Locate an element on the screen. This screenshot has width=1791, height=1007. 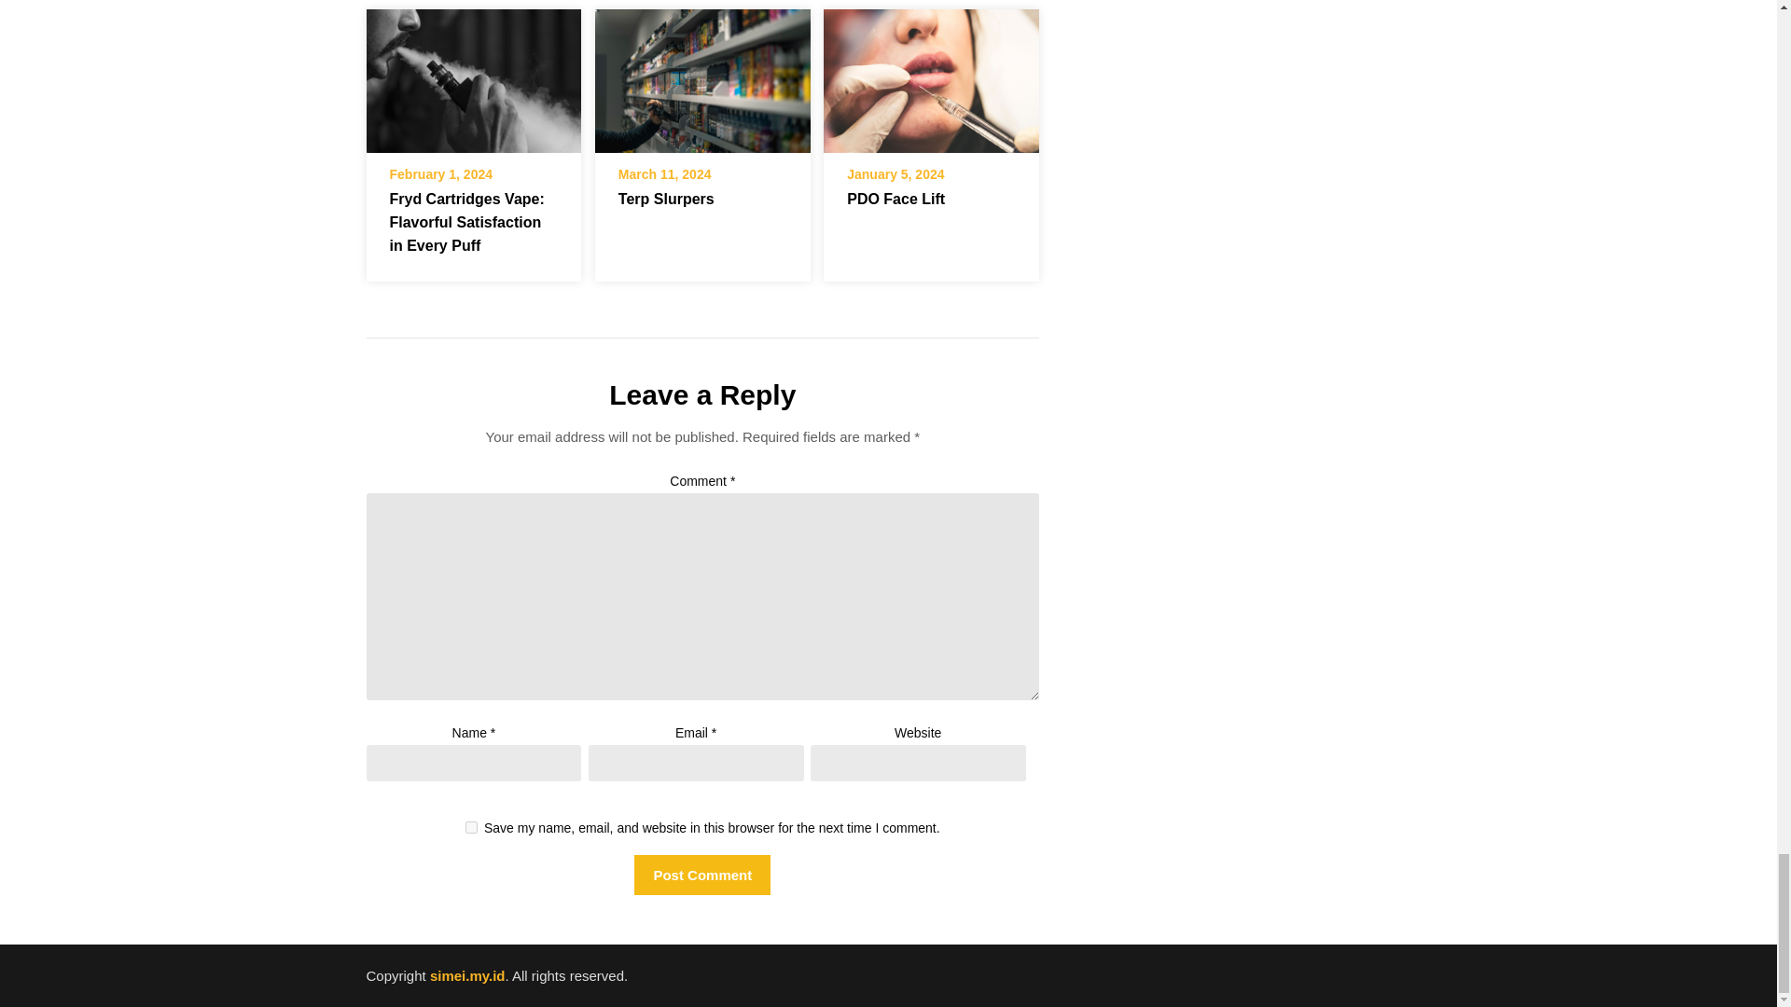
Terp Slurpers is located at coordinates (666, 200).